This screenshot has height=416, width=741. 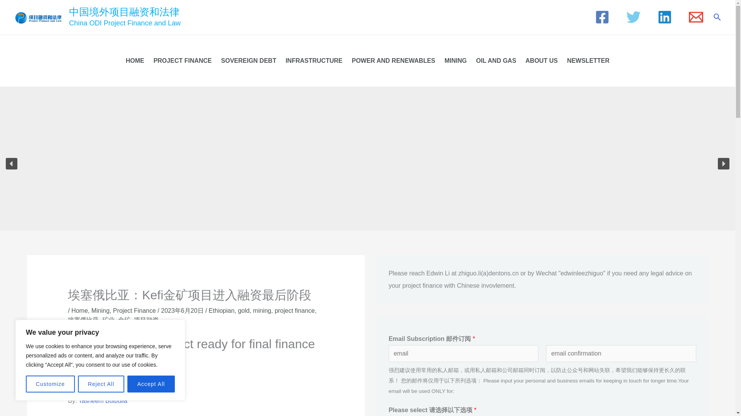 What do you see at coordinates (101, 384) in the screenshot?
I see `Reject All` at bounding box center [101, 384].